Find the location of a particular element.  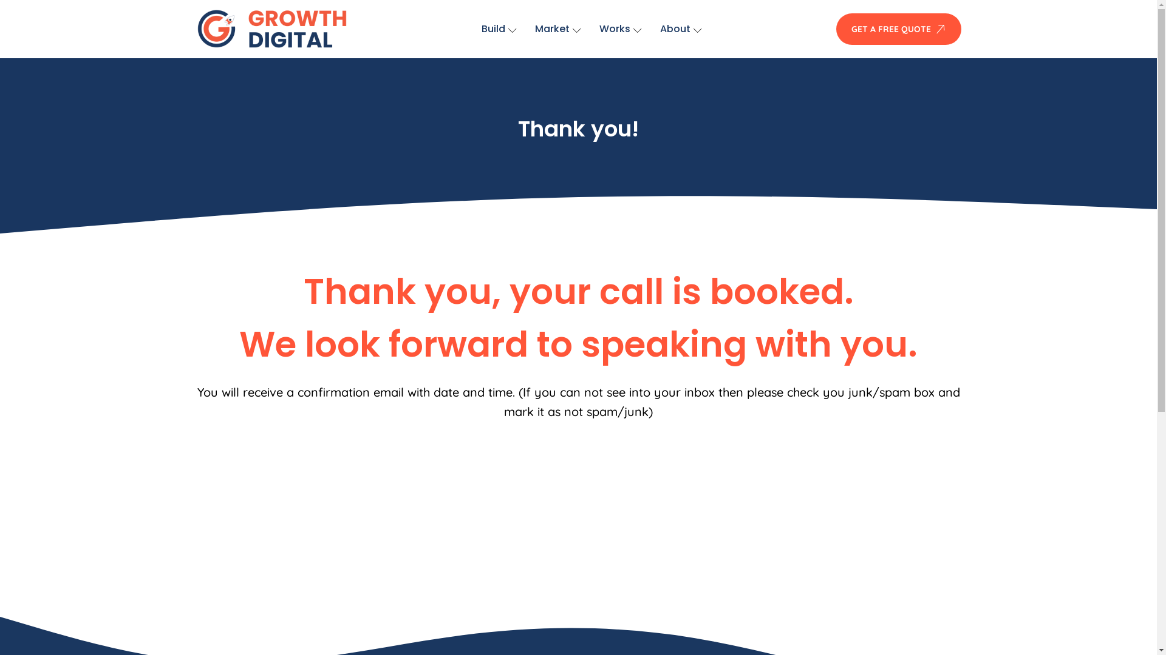

About is located at coordinates (681, 29).